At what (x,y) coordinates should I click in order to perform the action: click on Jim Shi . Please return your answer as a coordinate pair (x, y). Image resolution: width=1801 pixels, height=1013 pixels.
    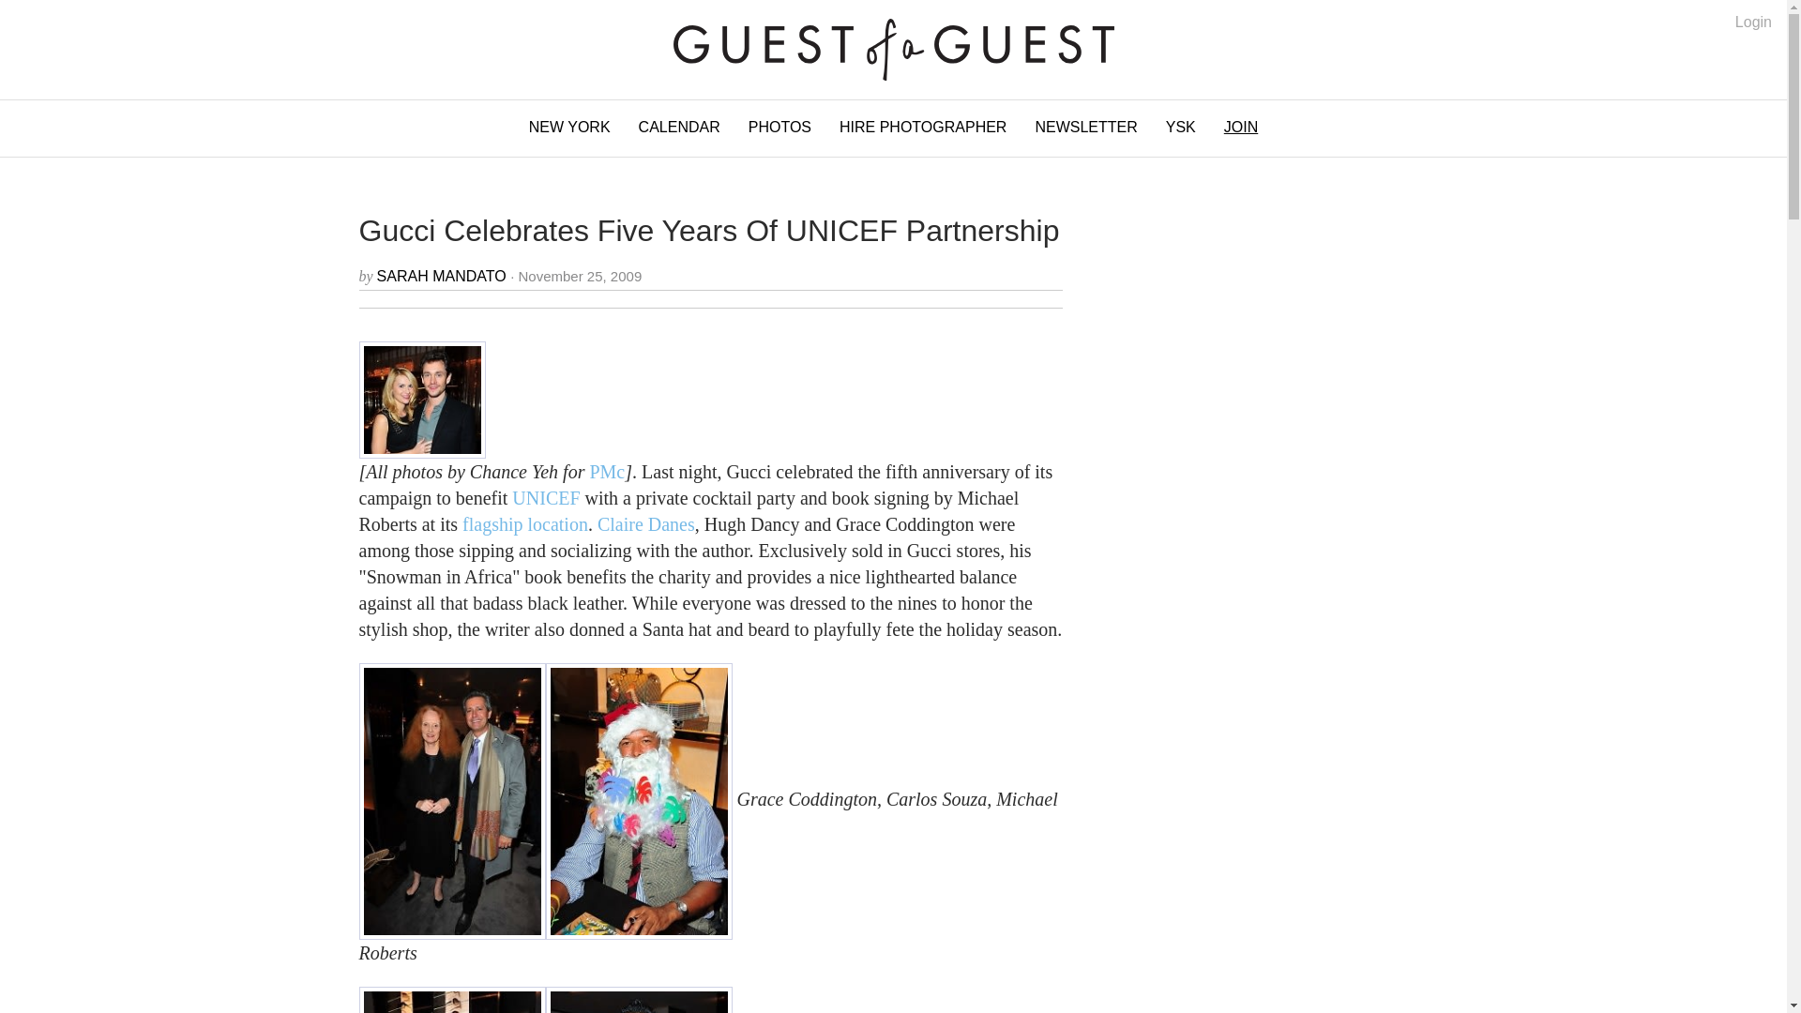
    Looking at the image, I should click on (639, 1000).